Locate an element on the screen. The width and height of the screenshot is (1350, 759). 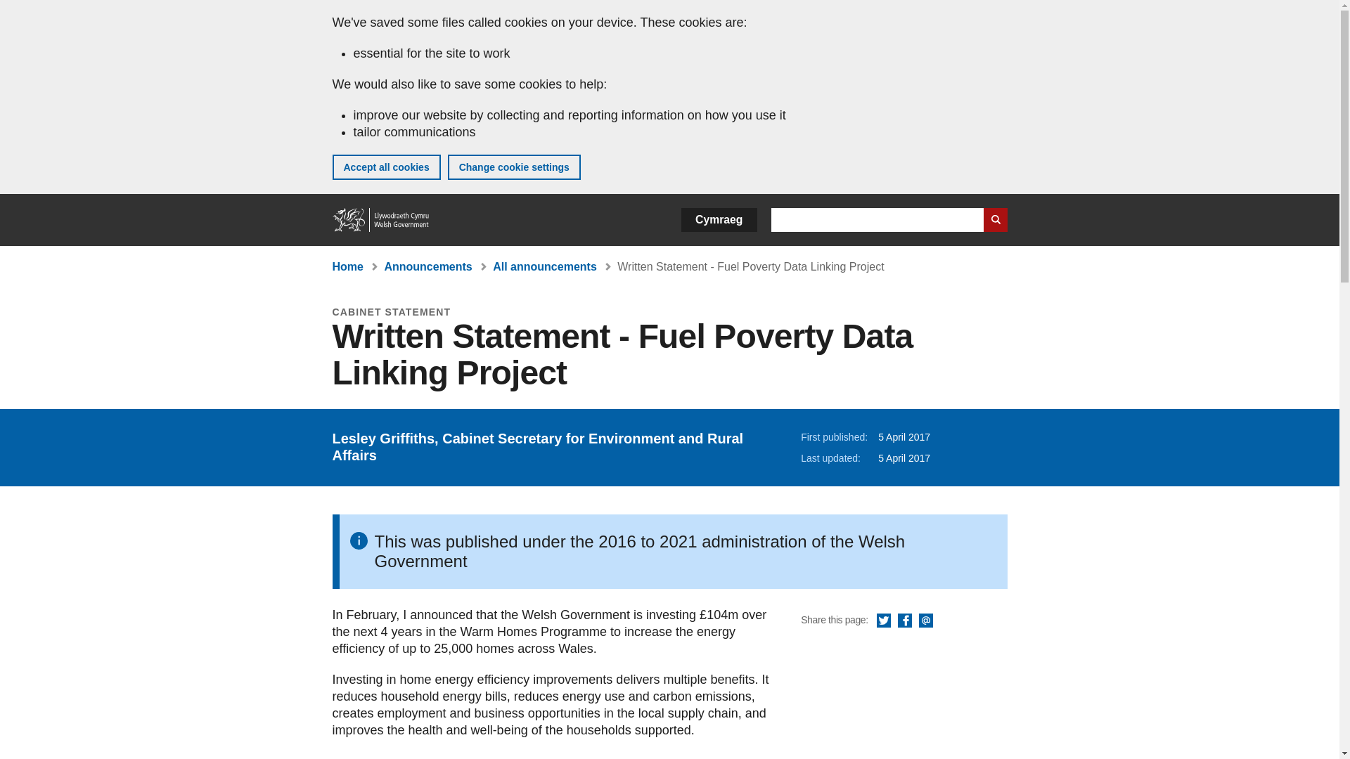
Home is located at coordinates (381, 219).